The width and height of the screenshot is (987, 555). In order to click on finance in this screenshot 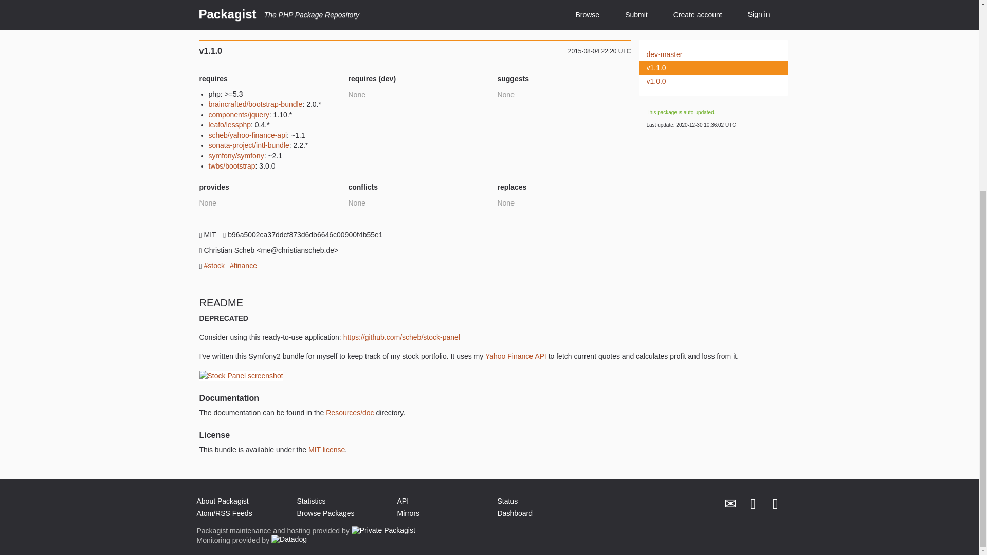, I will do `click(243, 266)`.